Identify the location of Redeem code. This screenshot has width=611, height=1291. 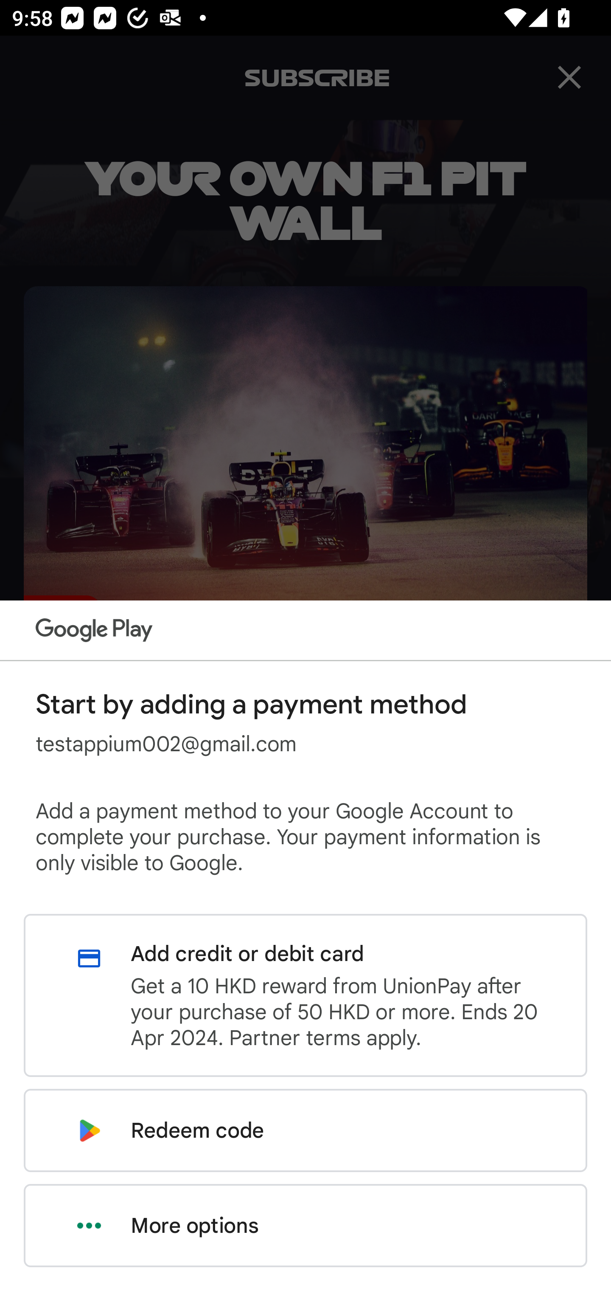
(305, 1130).